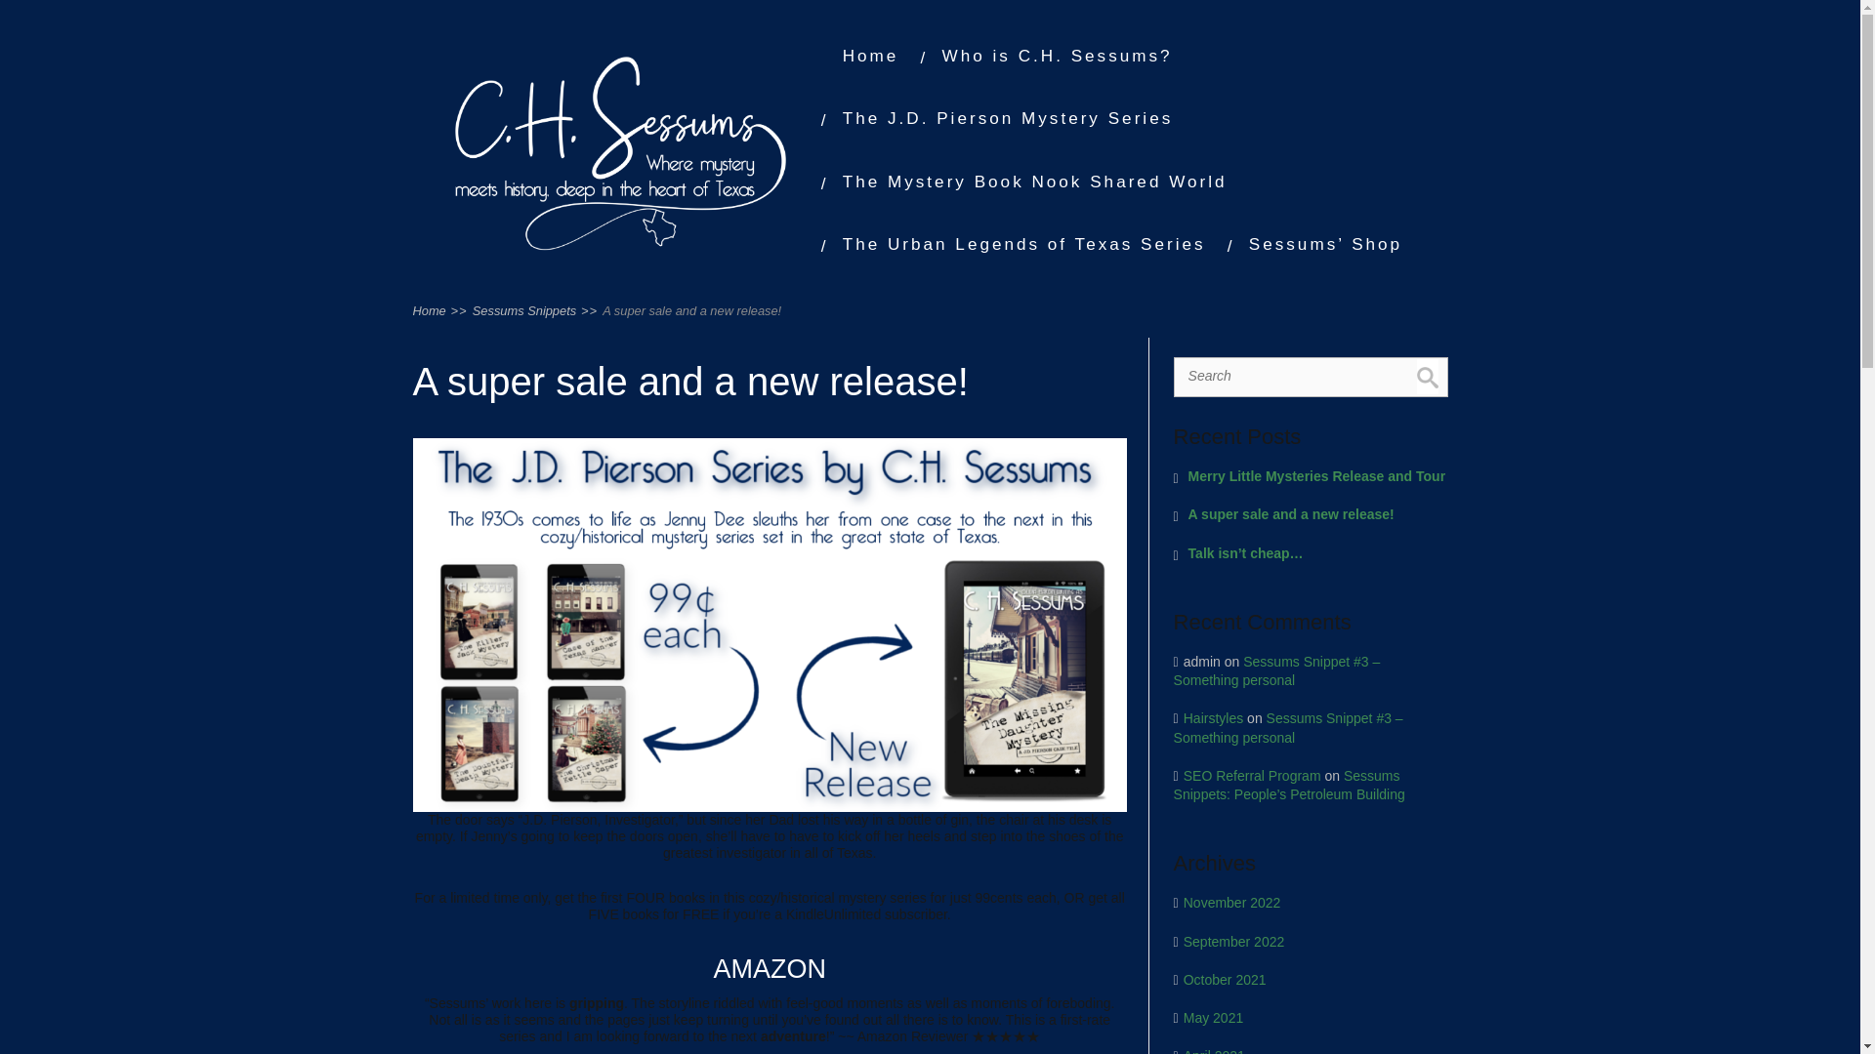 The image size is (1875, 1054). I want to click on Who is C.H. Sessums?, so click(1058, 55).